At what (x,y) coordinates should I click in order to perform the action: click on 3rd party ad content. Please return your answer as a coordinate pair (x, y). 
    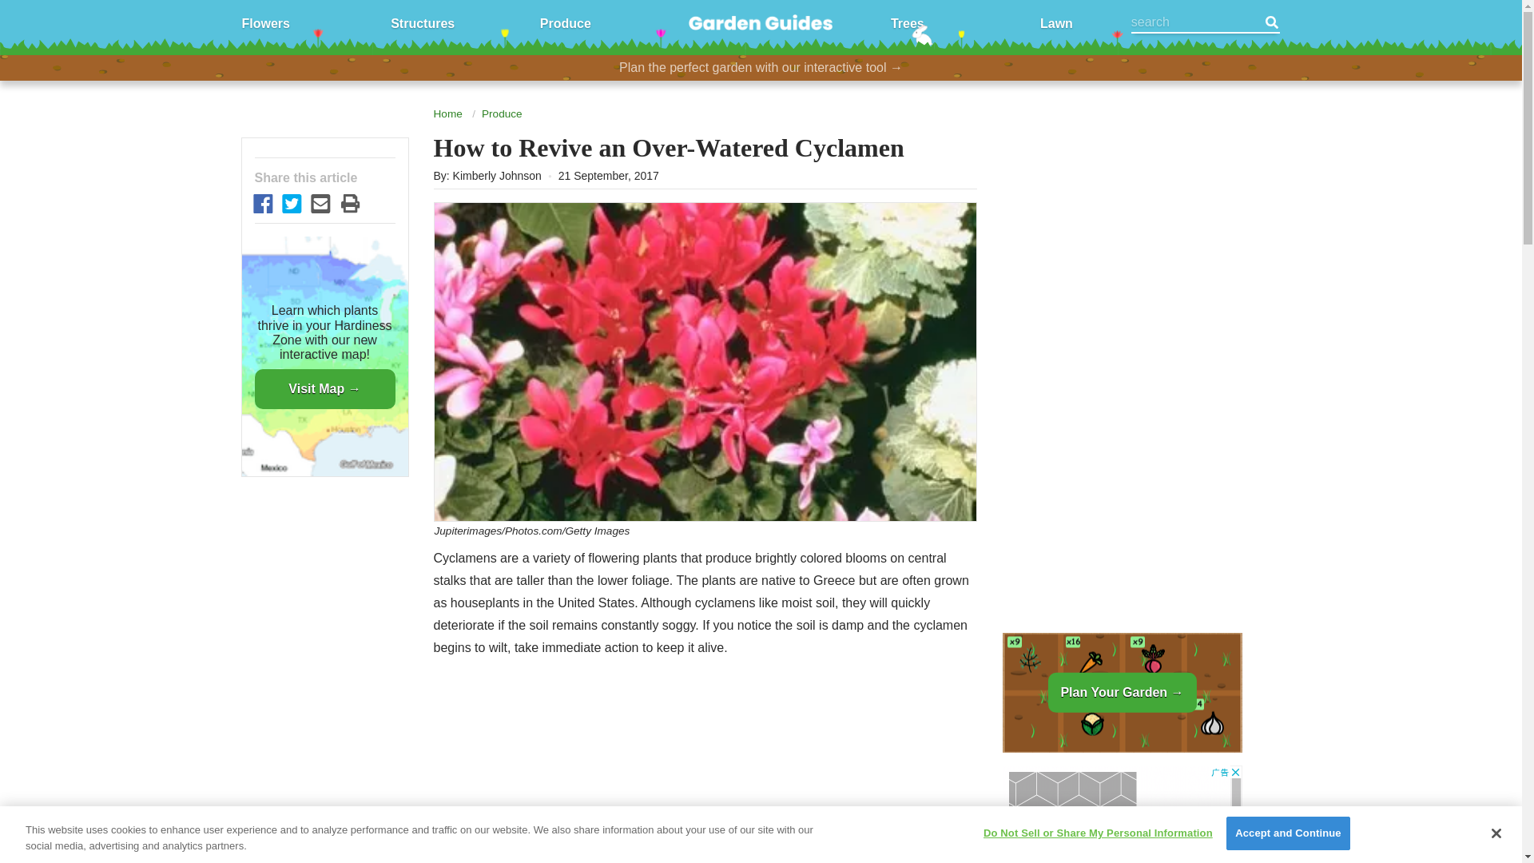
    Looking at the image, I should click on (1121, 240).